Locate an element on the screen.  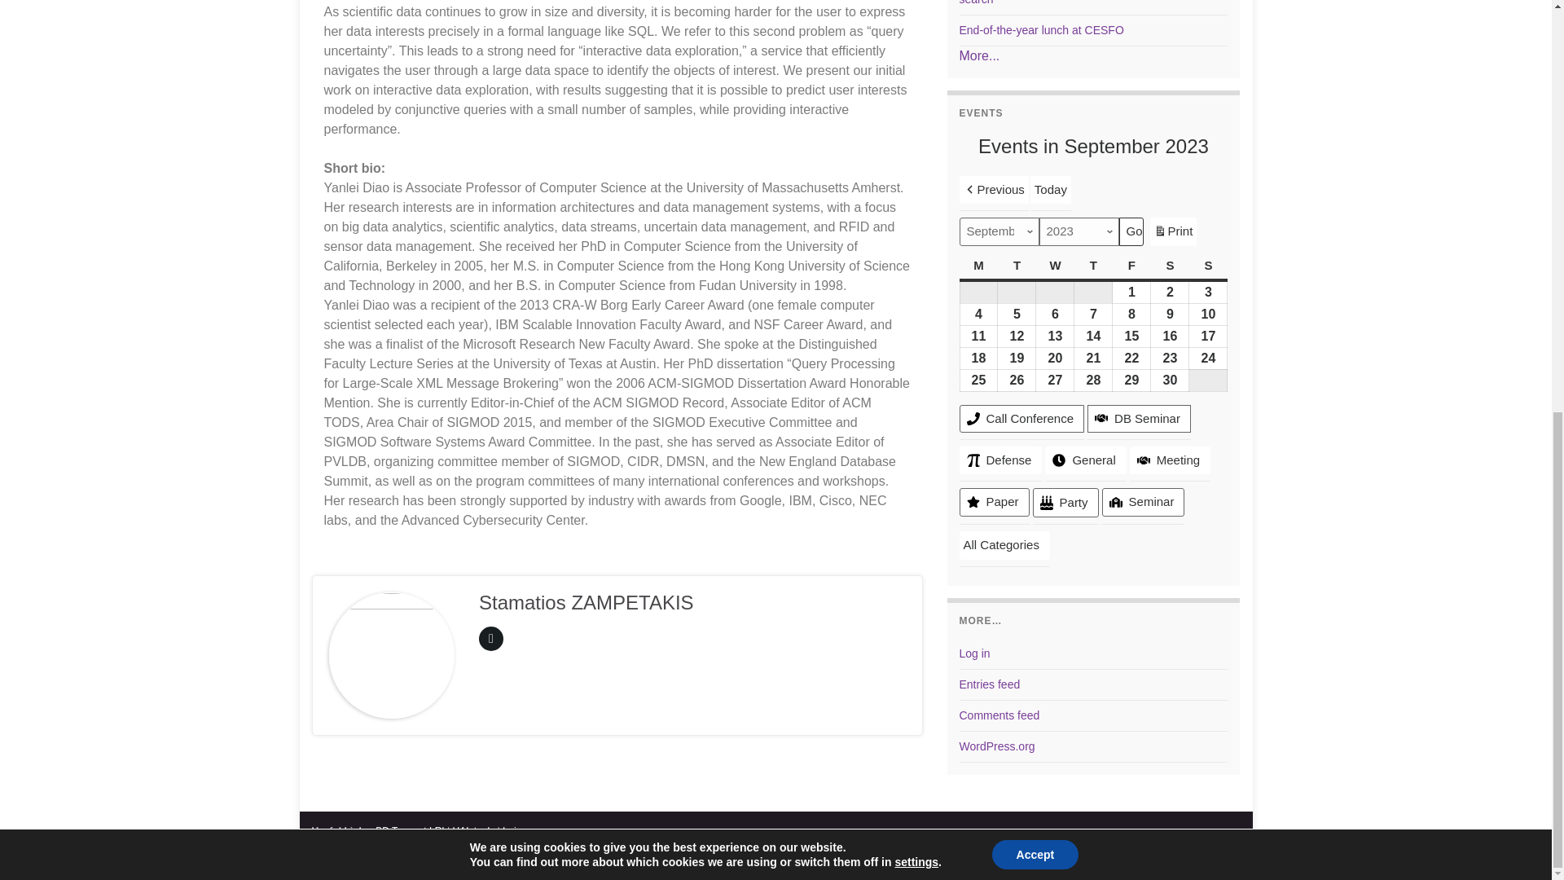
Today is located at coordinates (1051, 189).